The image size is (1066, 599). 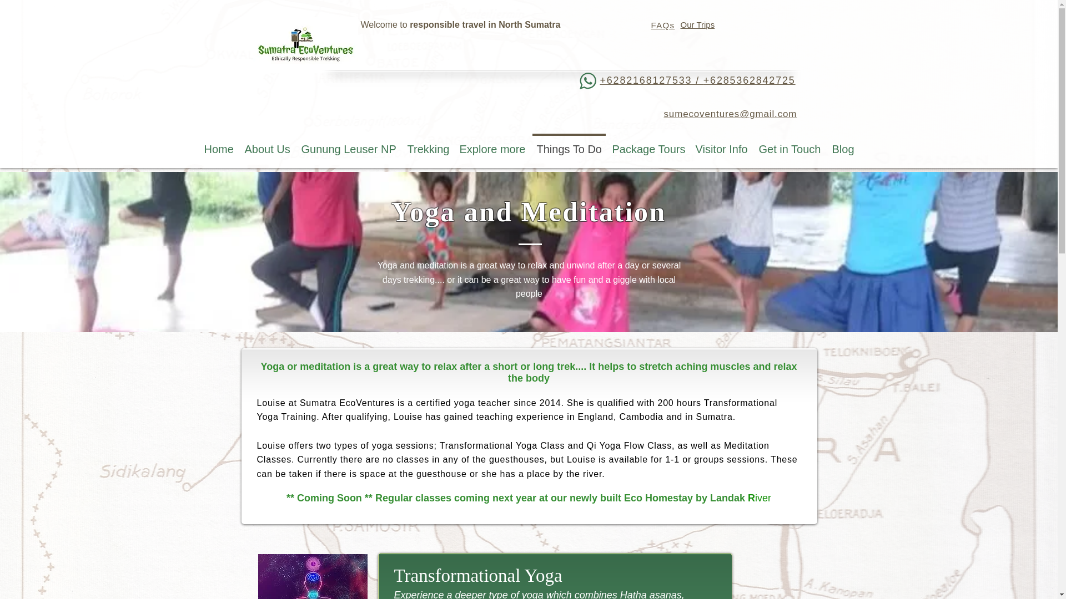 What do you see at coordinates (456, 6) in the screenshot?
I see `Eco-Farming` at bounding box center [456, 6].